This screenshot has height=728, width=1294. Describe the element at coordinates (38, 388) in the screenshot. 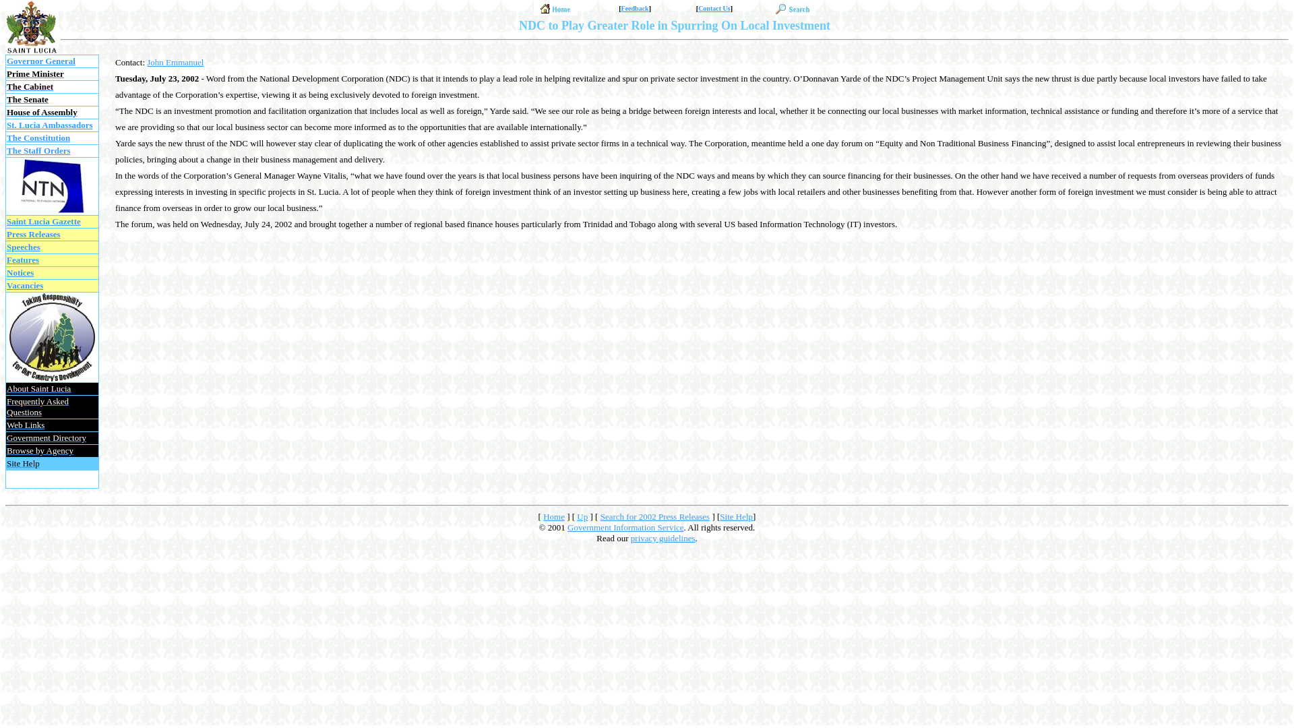

I see `About Saint Lucia` at that location.